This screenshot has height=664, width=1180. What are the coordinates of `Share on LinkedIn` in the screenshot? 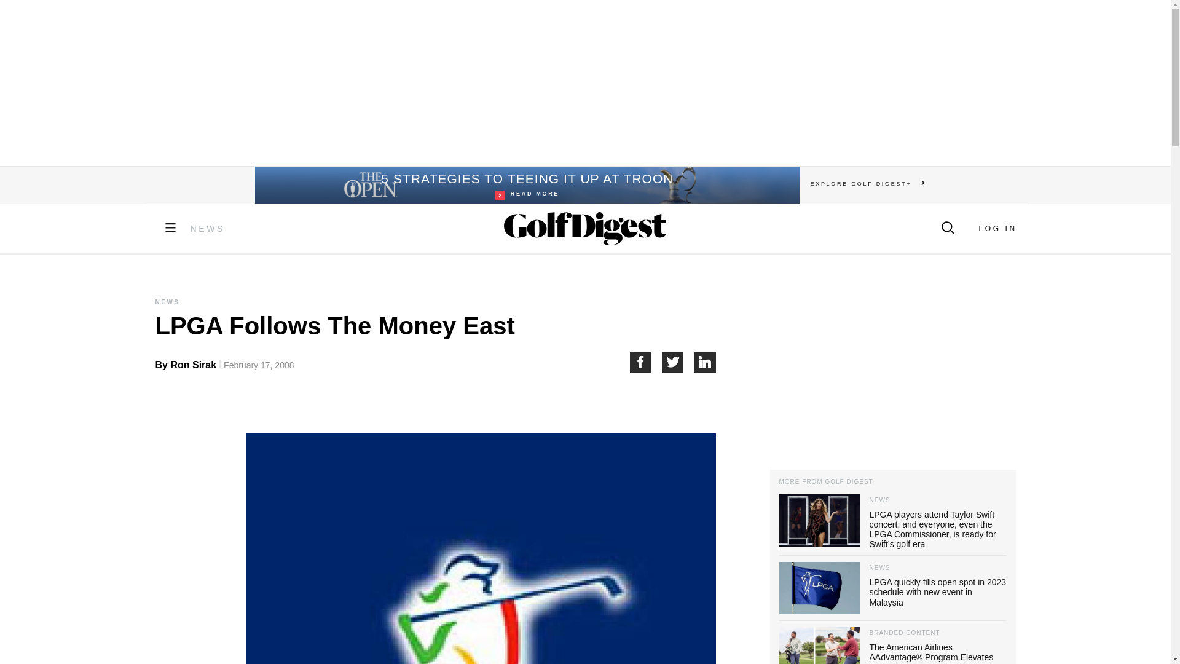 It's located at (706, 362).